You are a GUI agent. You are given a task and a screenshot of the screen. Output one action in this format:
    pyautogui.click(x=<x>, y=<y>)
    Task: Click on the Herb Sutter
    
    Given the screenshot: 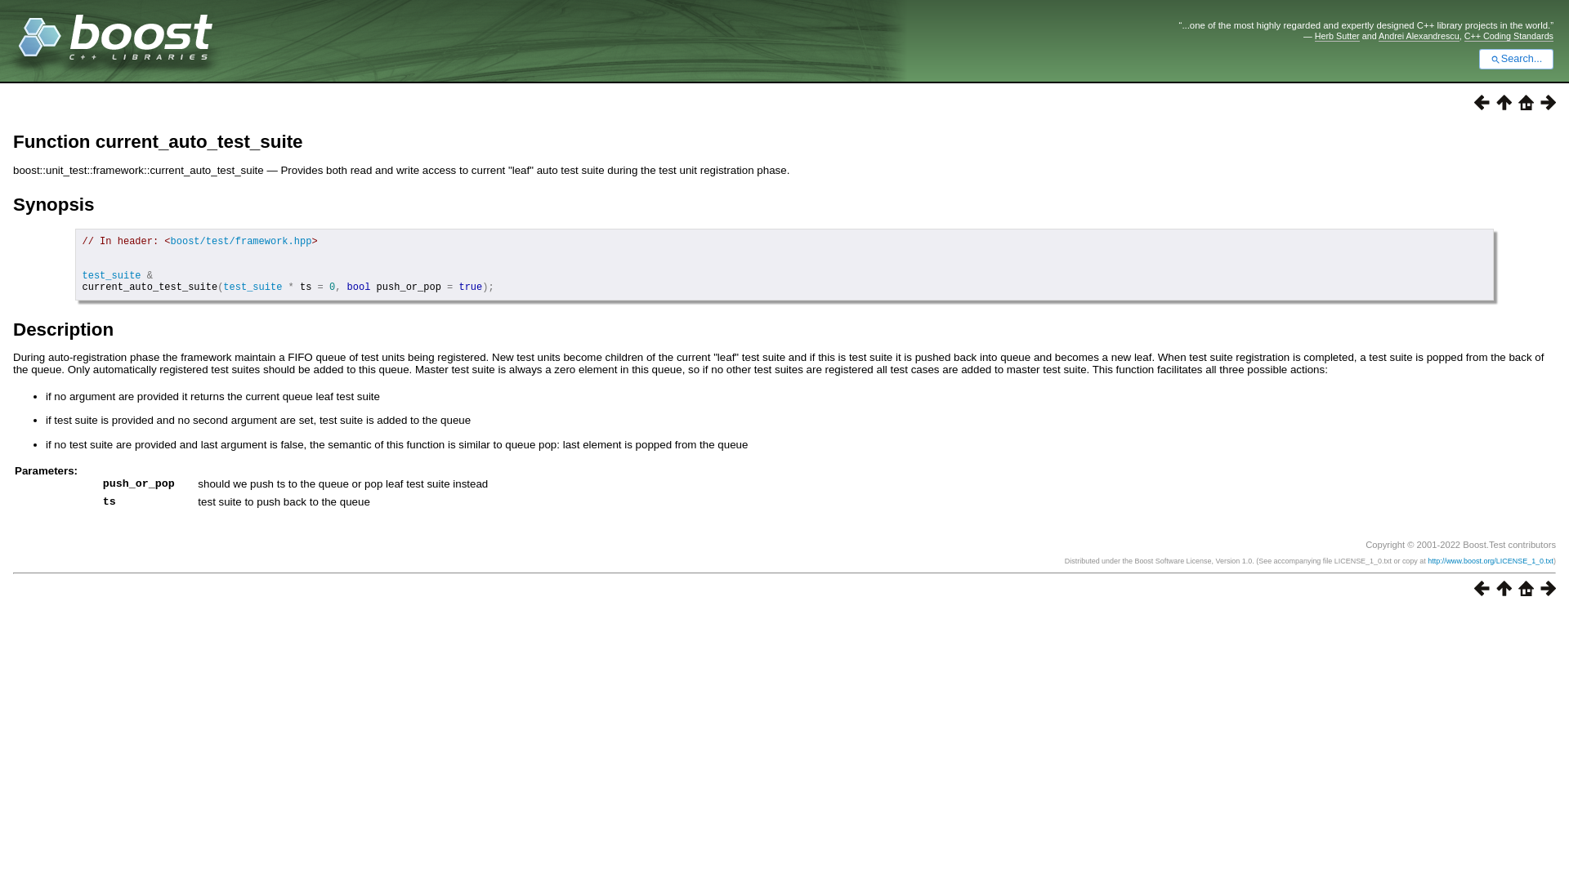 What is the action you would take?
    pyautogui.click(x=1337, y=36)
    